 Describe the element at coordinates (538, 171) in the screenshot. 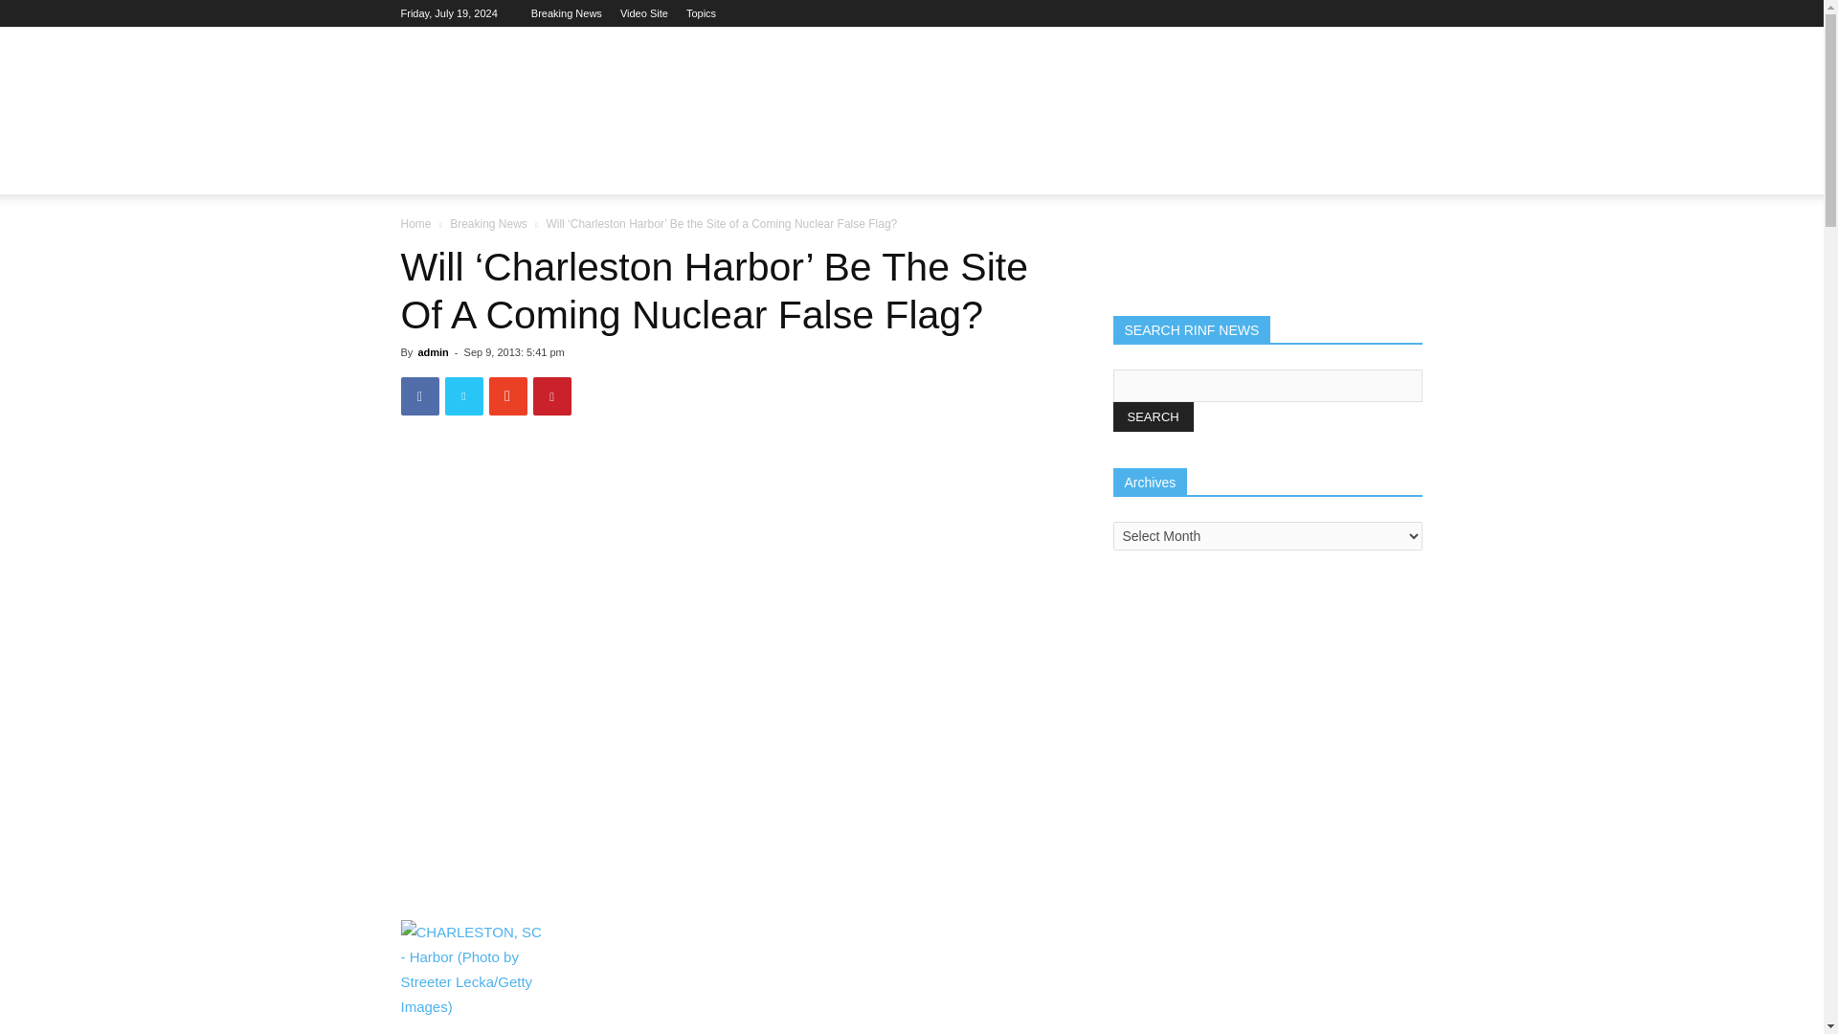

I see `RINF REPORTS` at that location.